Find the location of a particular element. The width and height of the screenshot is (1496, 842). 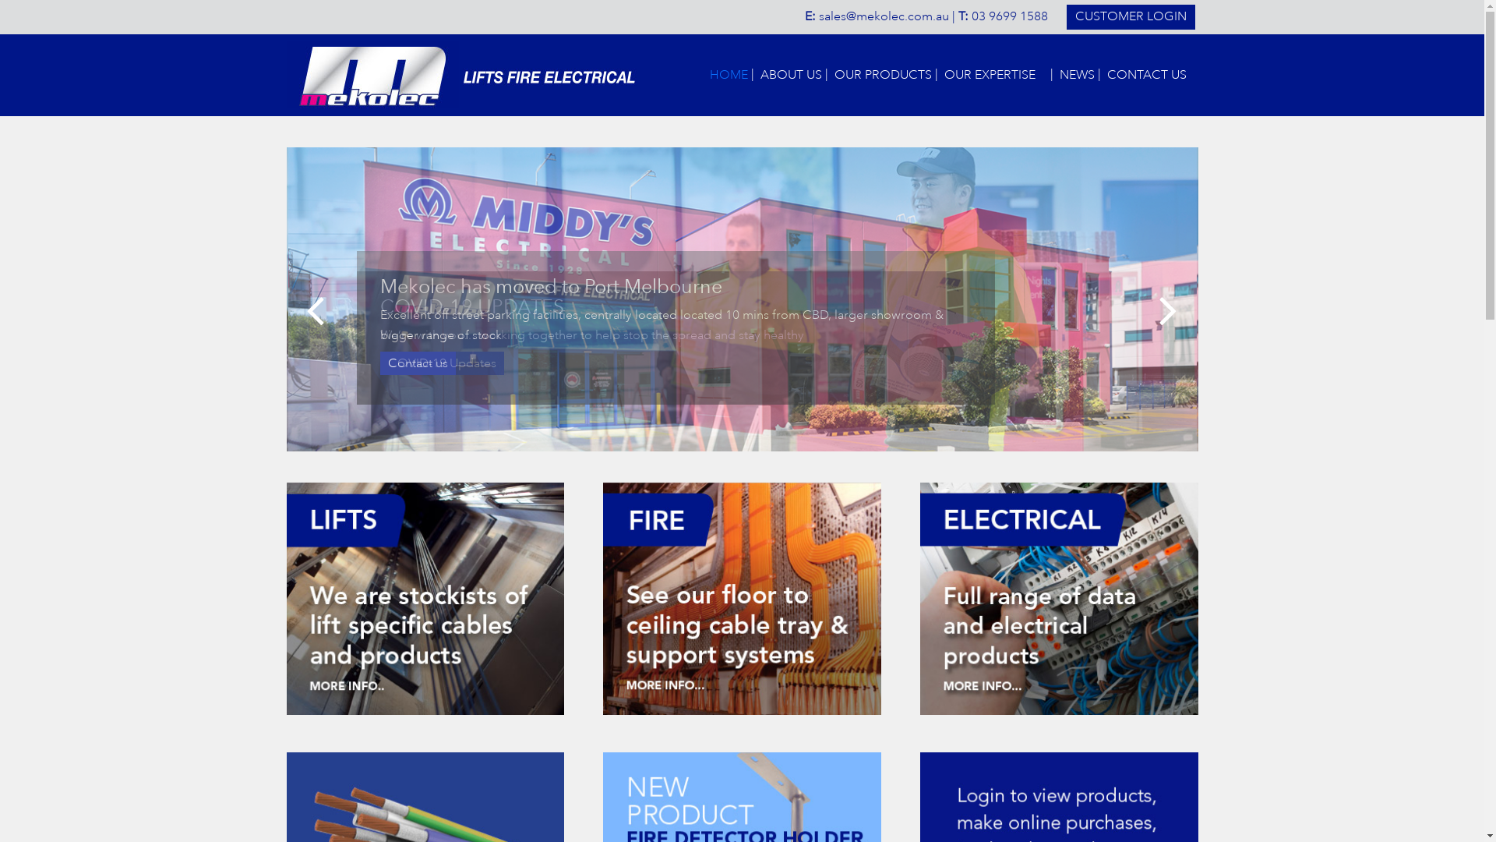

OUR PRODUCTS is located at coordinates (882, 76).